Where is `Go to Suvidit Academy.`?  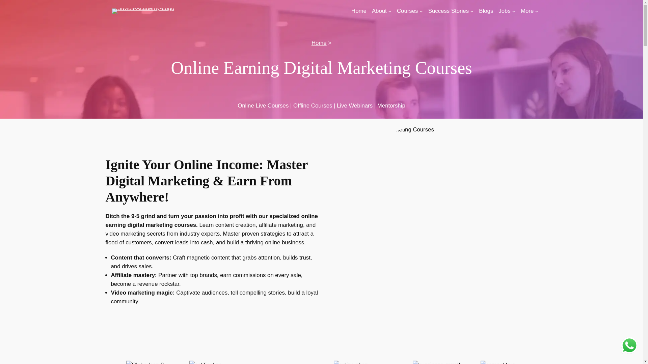 Go to Suvidit Academy. is located at coordinates (319, 43).